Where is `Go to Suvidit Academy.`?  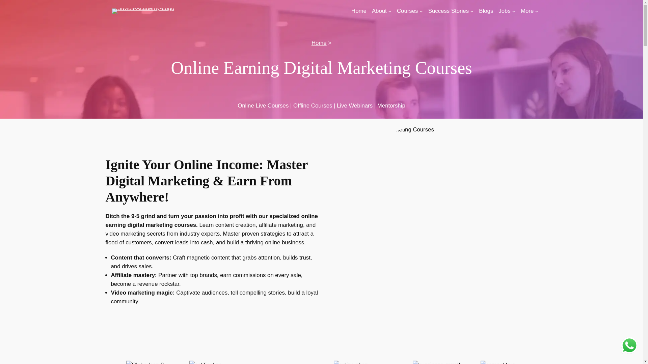 Go to Suvidit Academy. is located at coordinates (319, 43).